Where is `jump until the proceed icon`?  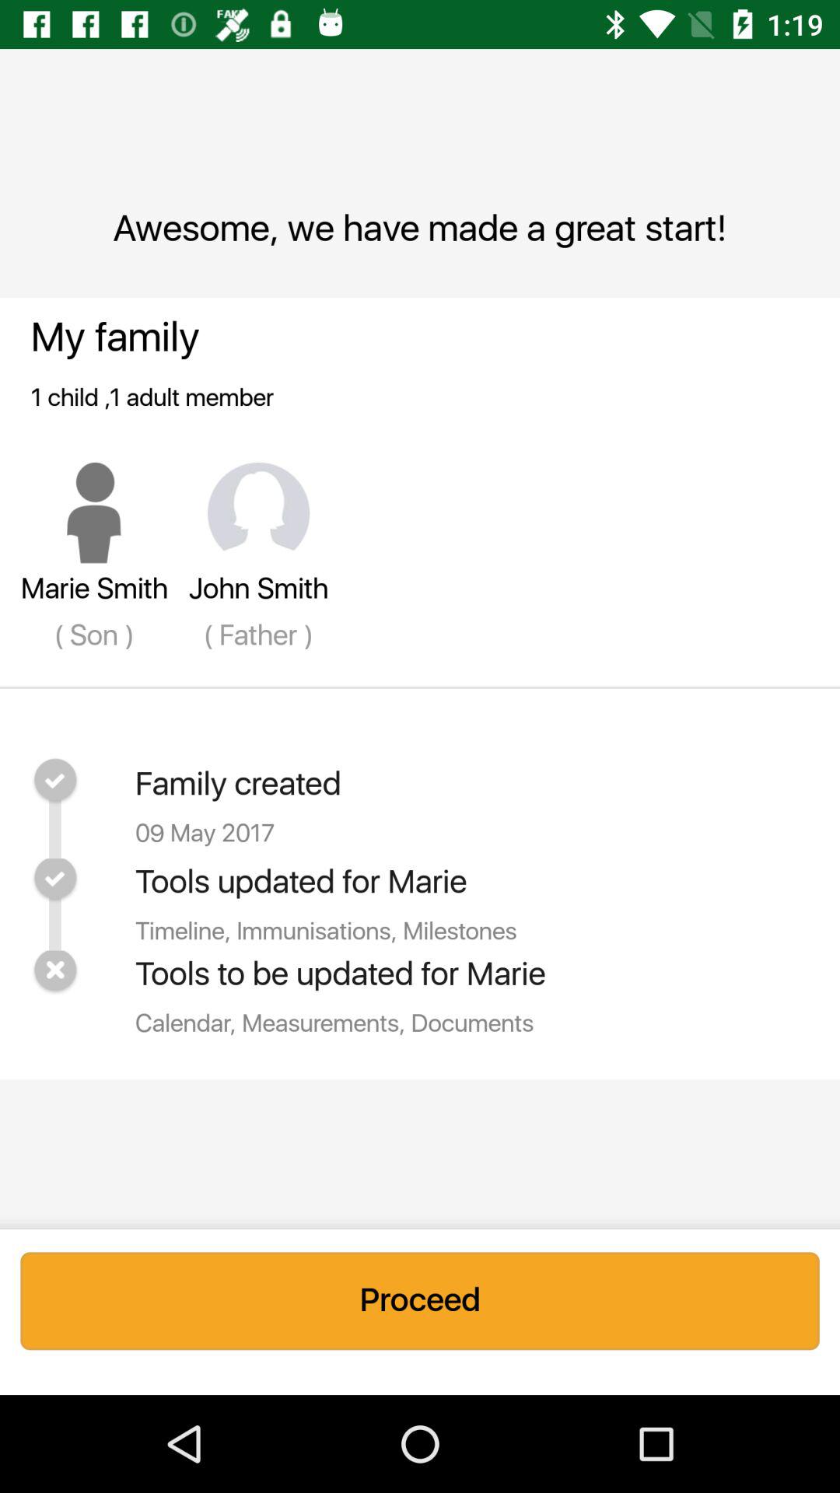
jump until the proceed icon is located at coordinates (420, 1301).